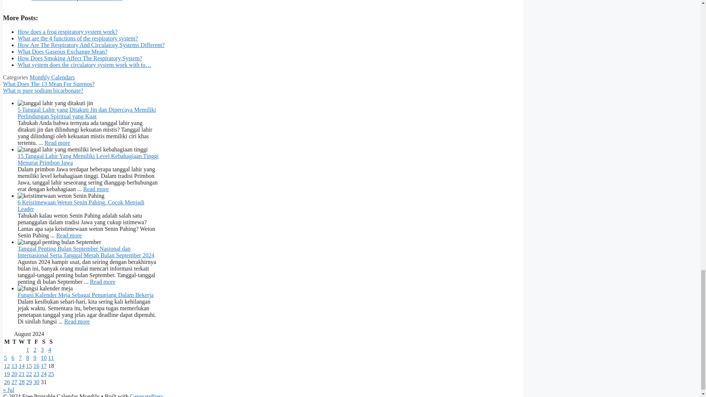 The height and width of the screenshot is (397, 706). Describe the element at coordinates (14, 342) in the screenshot. I see `Tuesday` at that location.